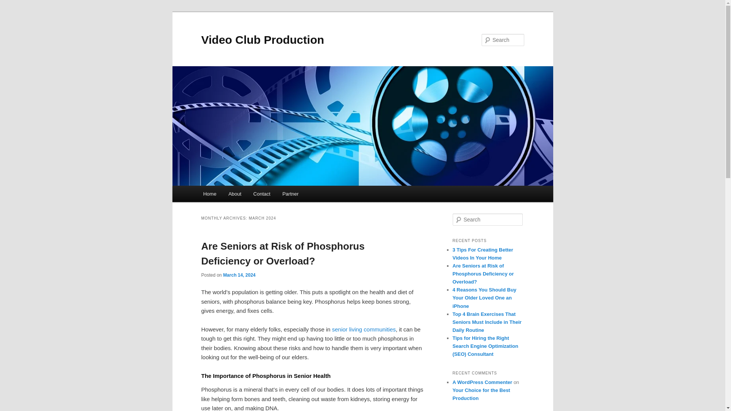 Image resolution: width=731 pixels, height=411 pixels. Describe the element at coordinates (239, 275) in the screenshot. I see `10:15 am` at that location.